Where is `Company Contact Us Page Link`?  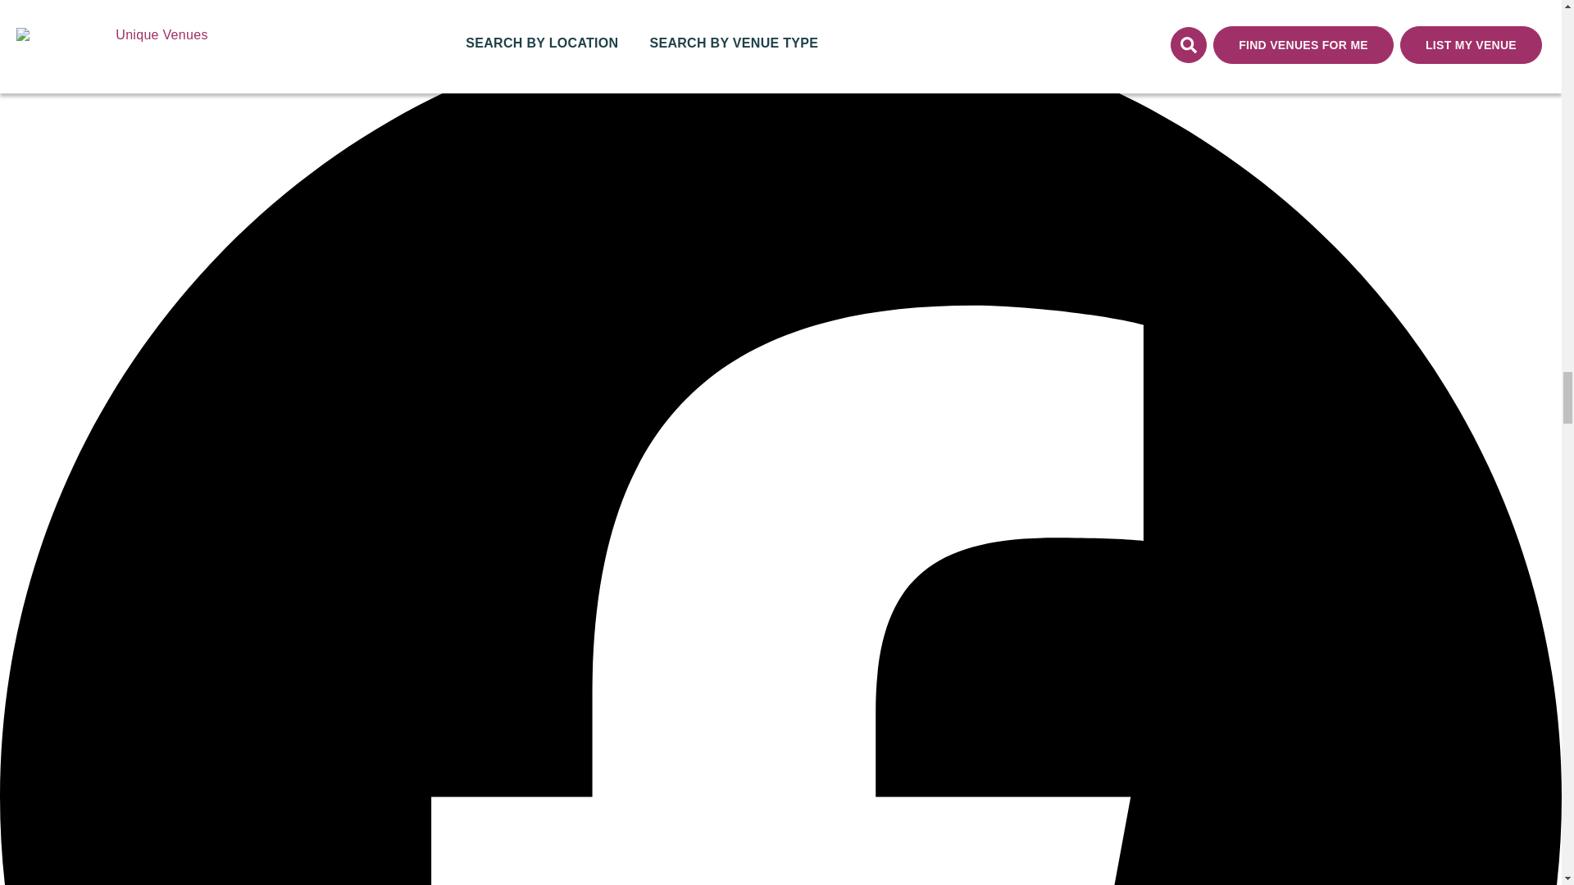
Company Contact Us Page Link is located at coordinates (34, 8).